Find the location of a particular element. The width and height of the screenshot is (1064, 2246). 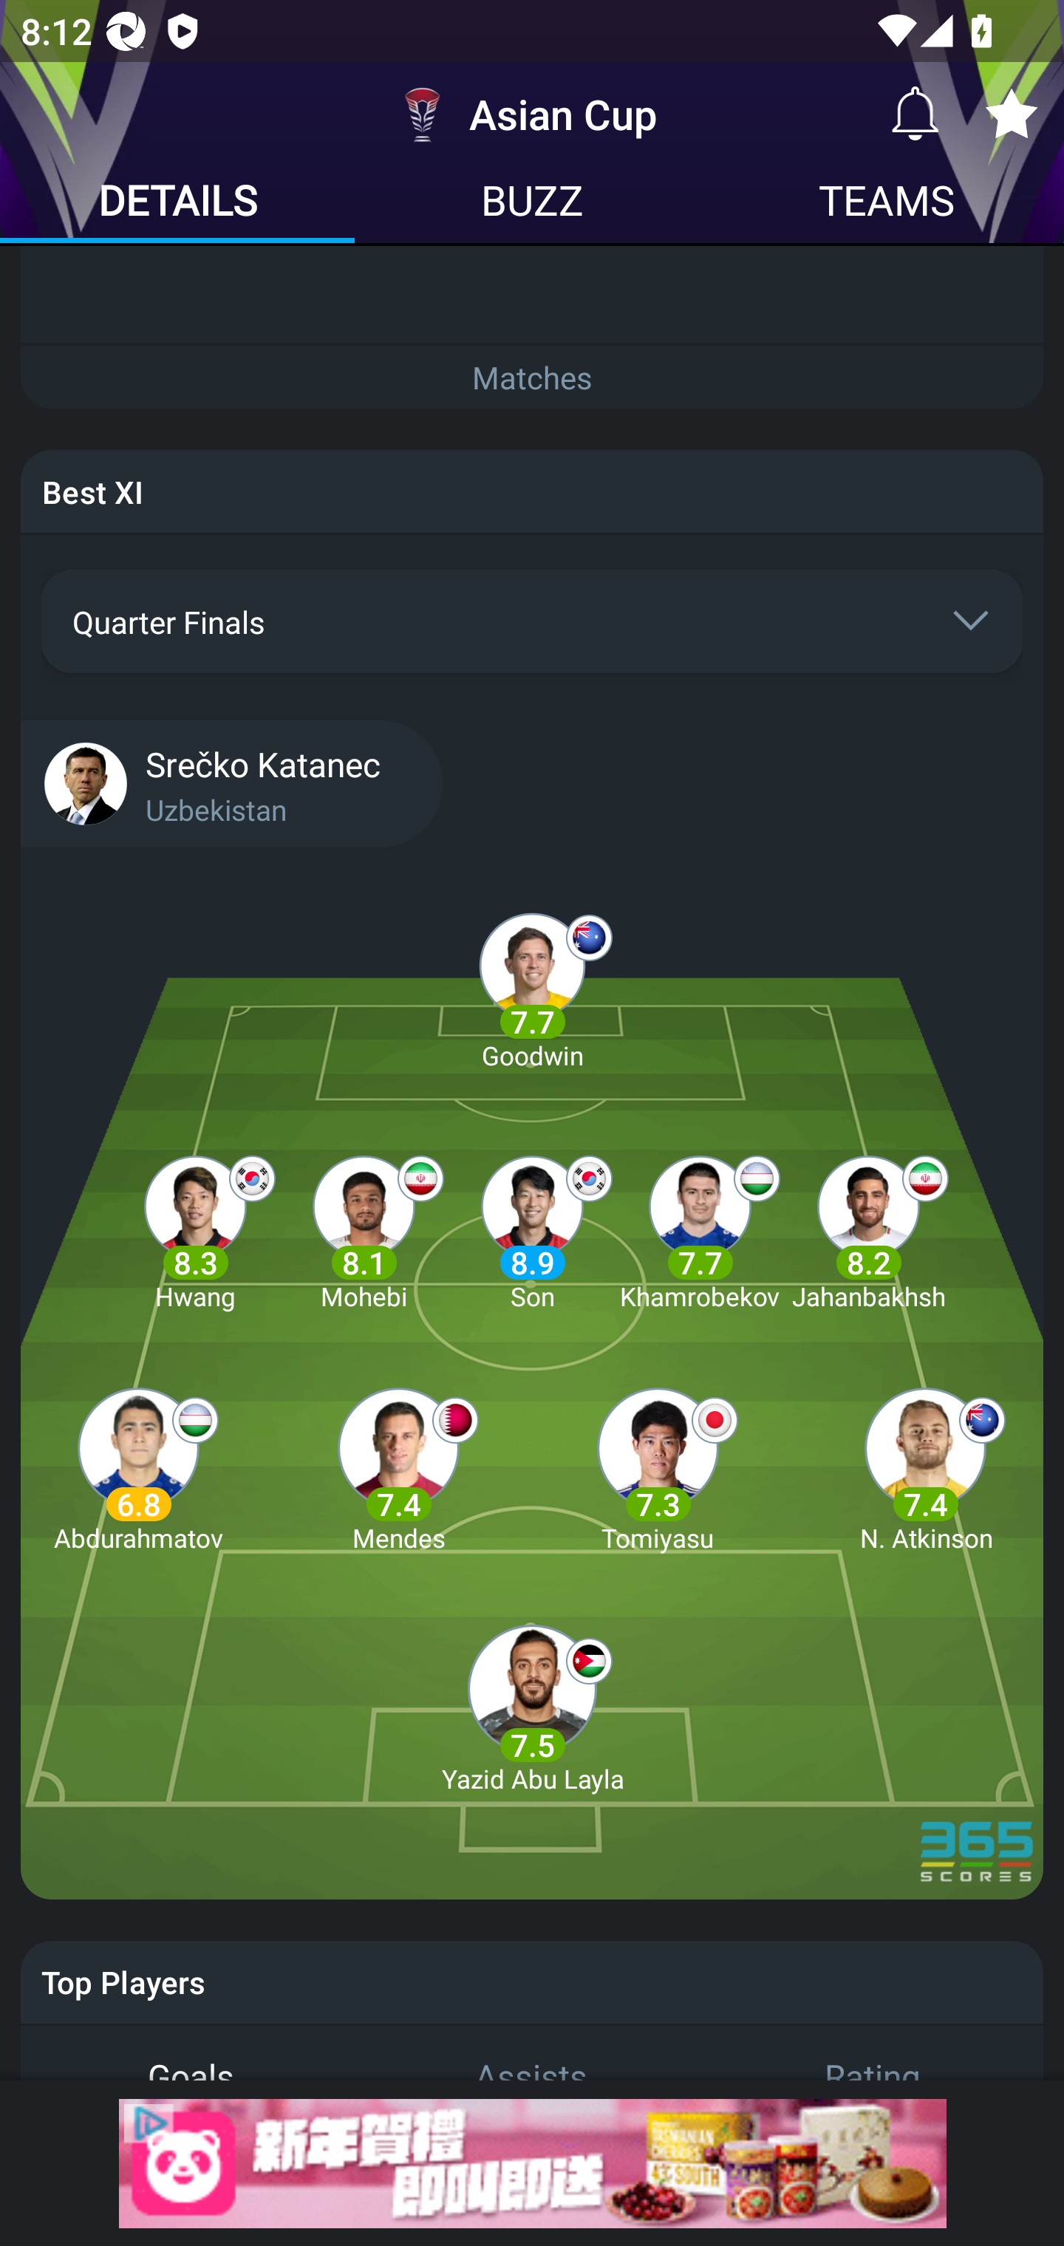

Srečko Katanec Uzbekistan is located at coordinates (532, 782).